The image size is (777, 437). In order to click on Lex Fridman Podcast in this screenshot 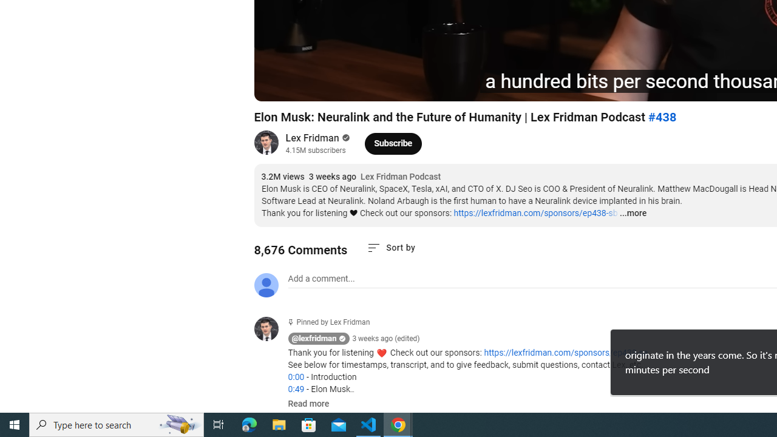, I will do `click(401, 177)`.